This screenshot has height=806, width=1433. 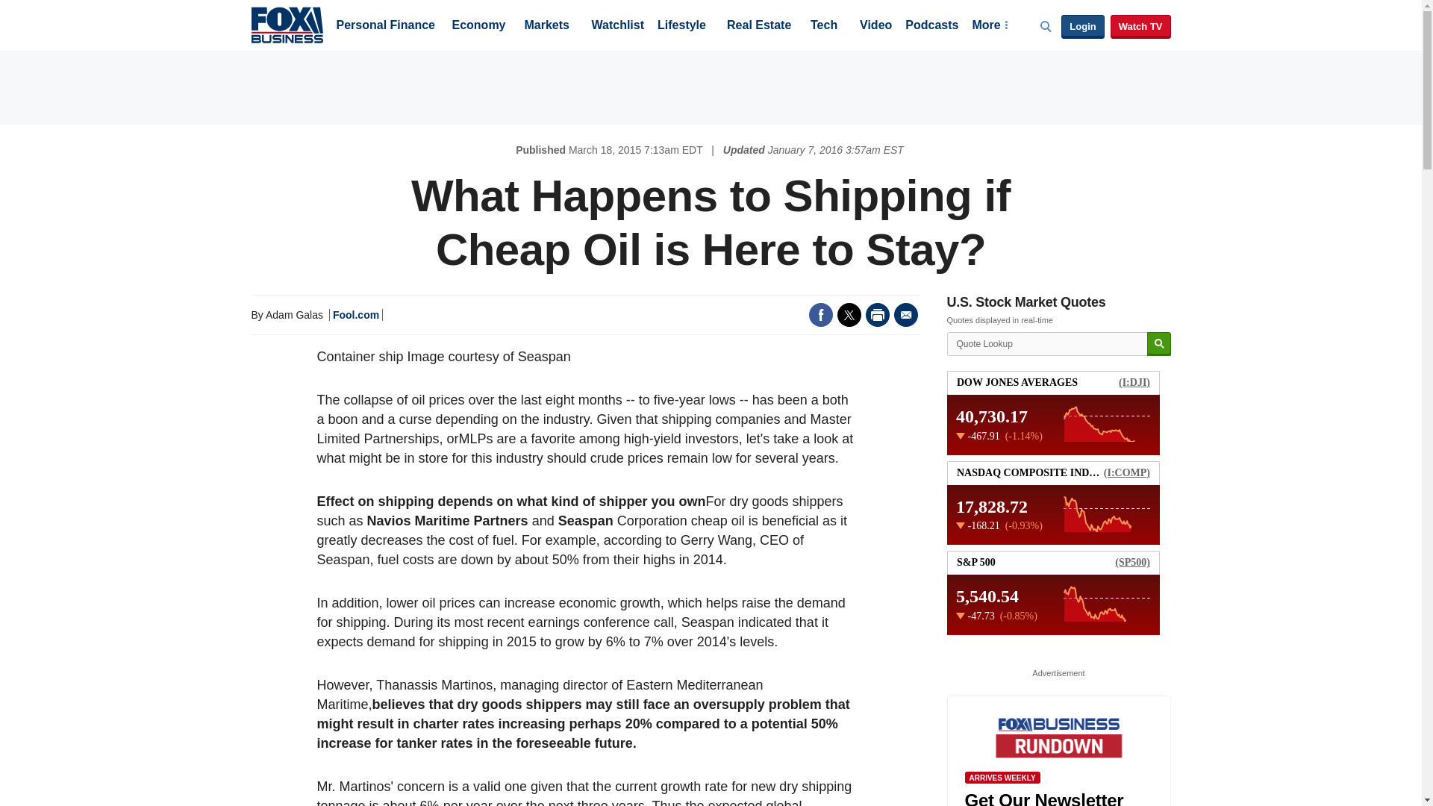 I want to click on Watchlist, so click(x=616, y=26).